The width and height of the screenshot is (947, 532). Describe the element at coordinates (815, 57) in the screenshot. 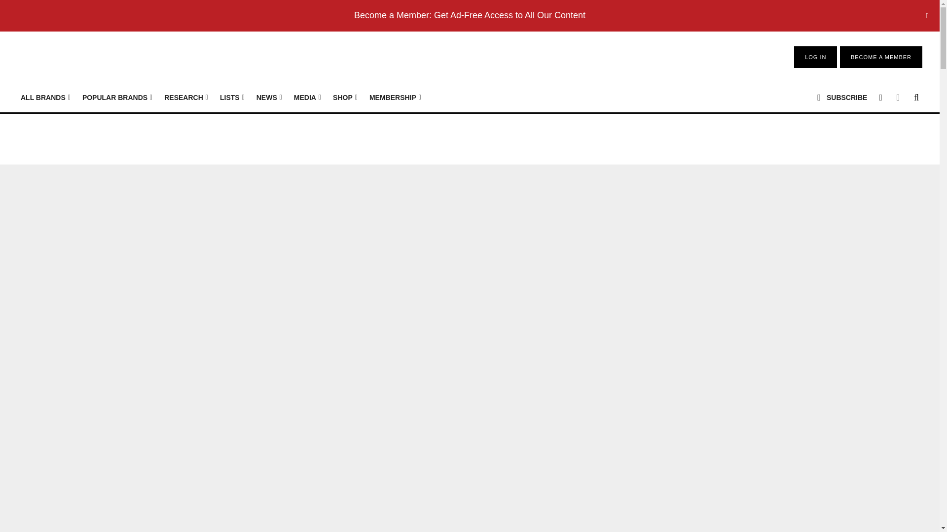

I see `LOG IN` at that location.